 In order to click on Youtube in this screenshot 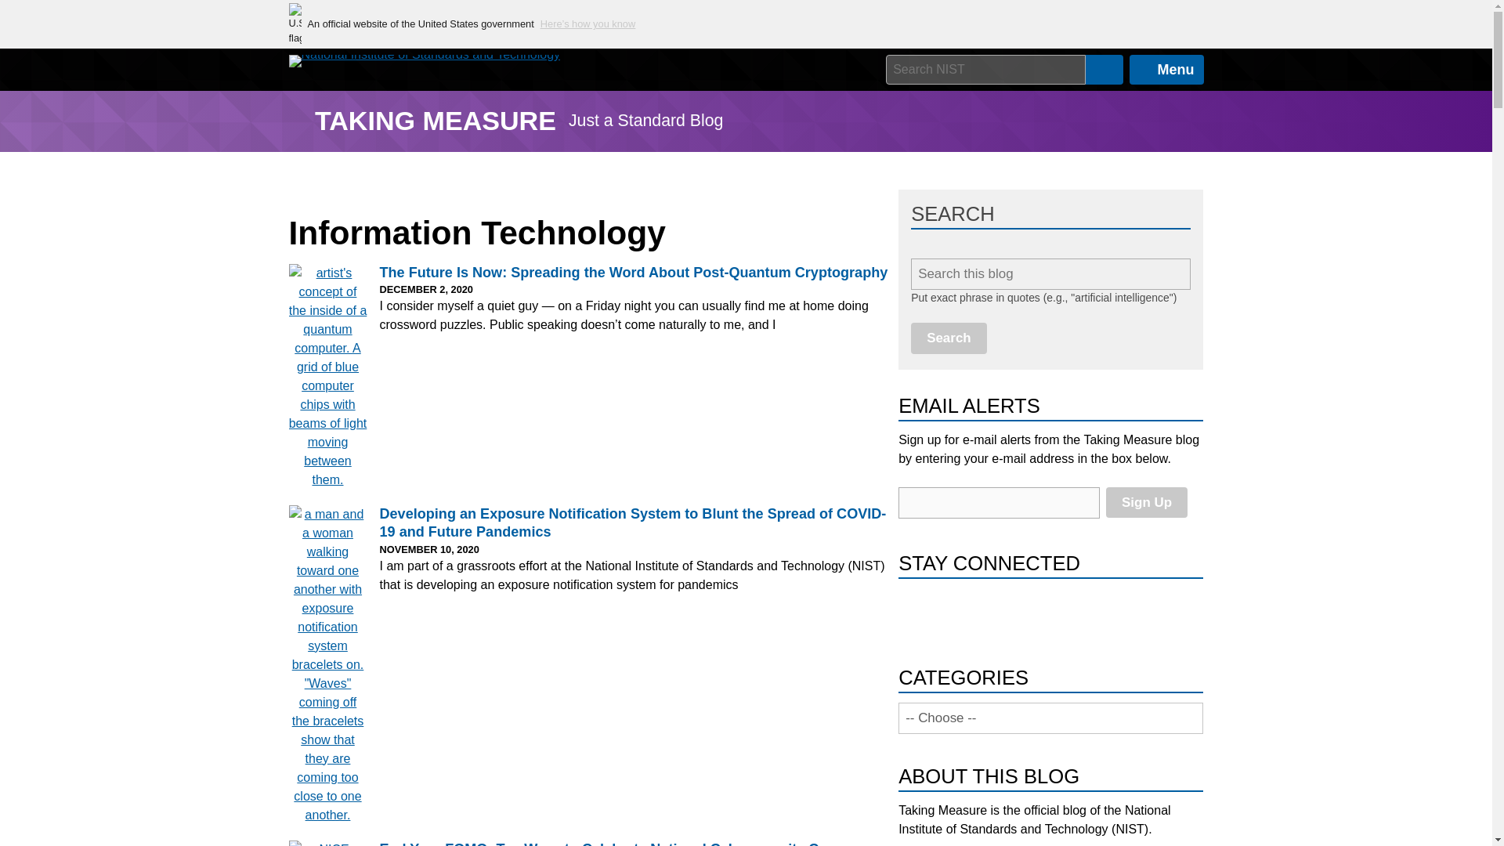, I will do `click(1018, 612)`.